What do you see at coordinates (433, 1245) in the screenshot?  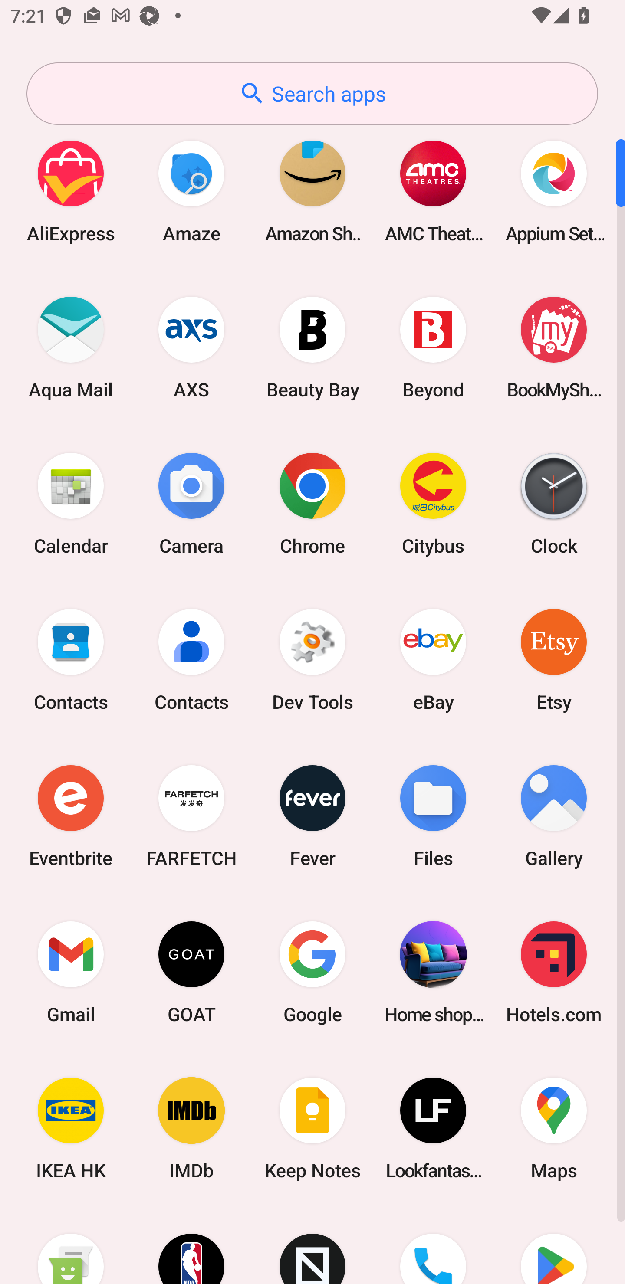 I see `Phone` at bounding box center [433, 1245].